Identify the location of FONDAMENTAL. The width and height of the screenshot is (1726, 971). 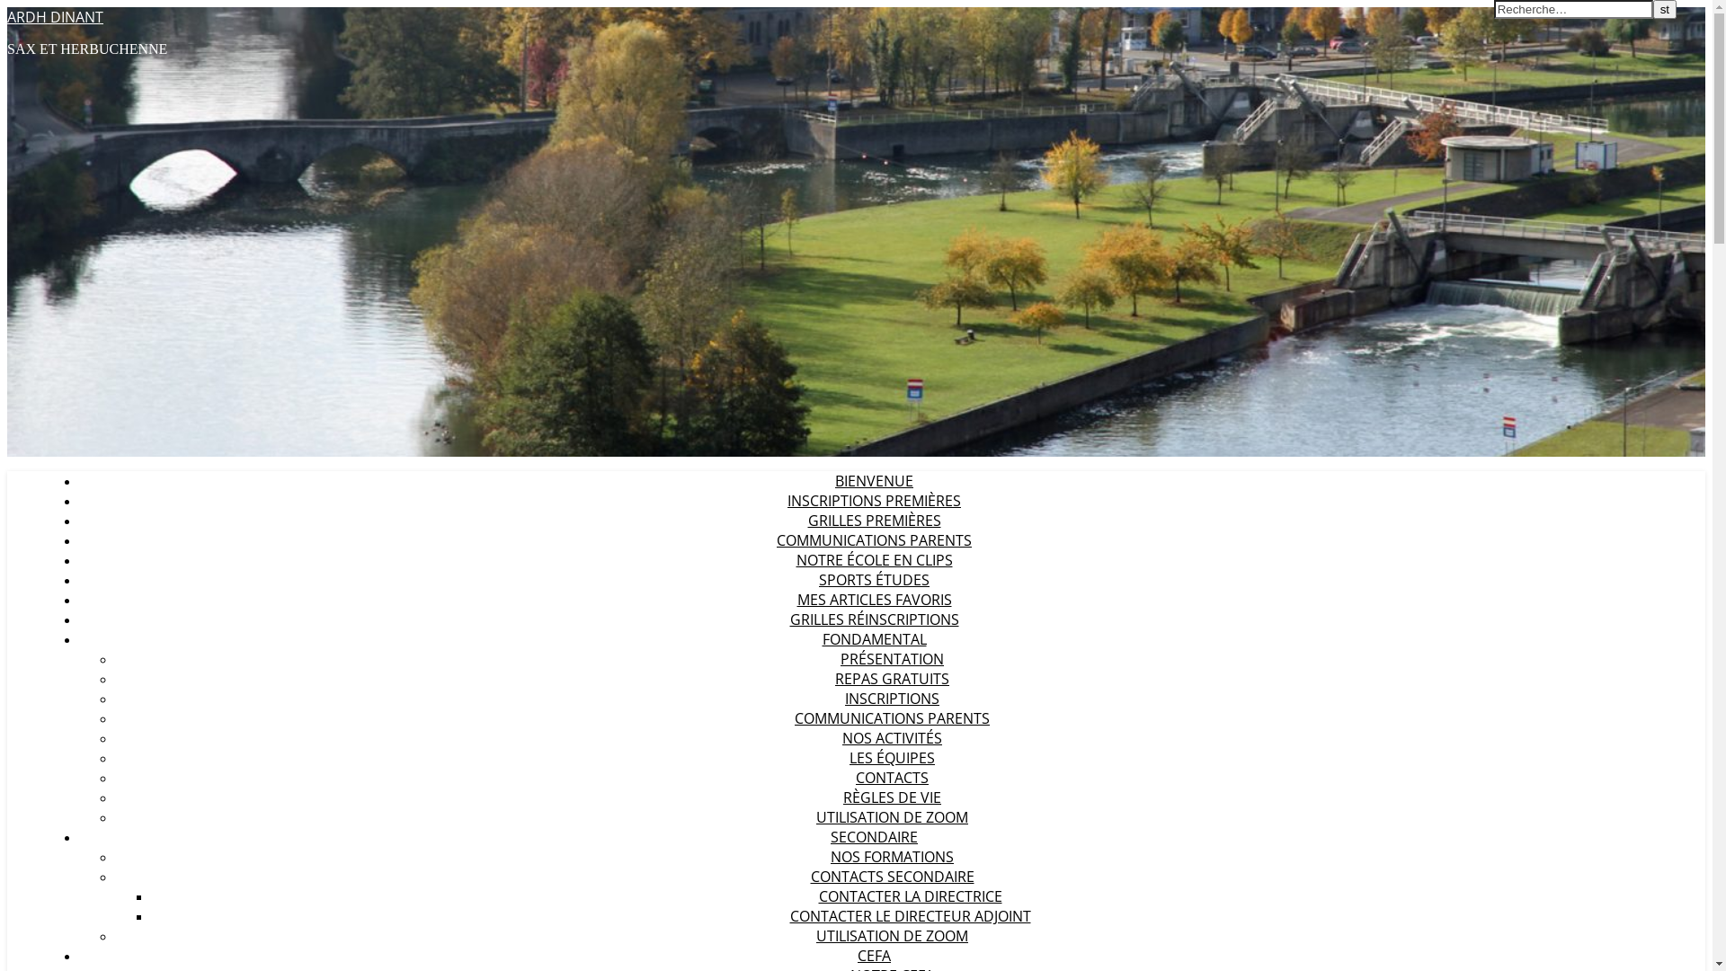
(874, 639).